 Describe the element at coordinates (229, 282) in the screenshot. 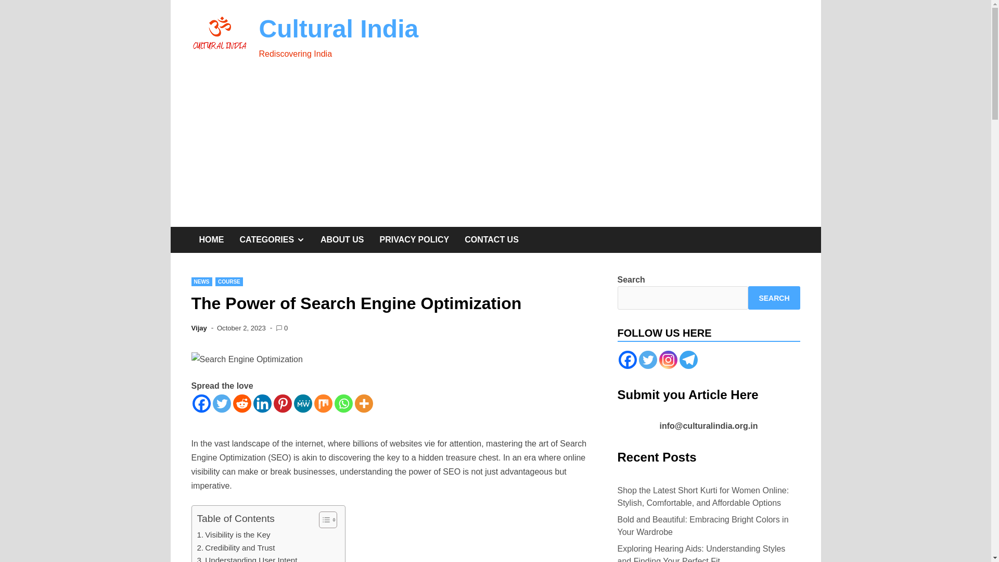

I see `COURSE` at that location.